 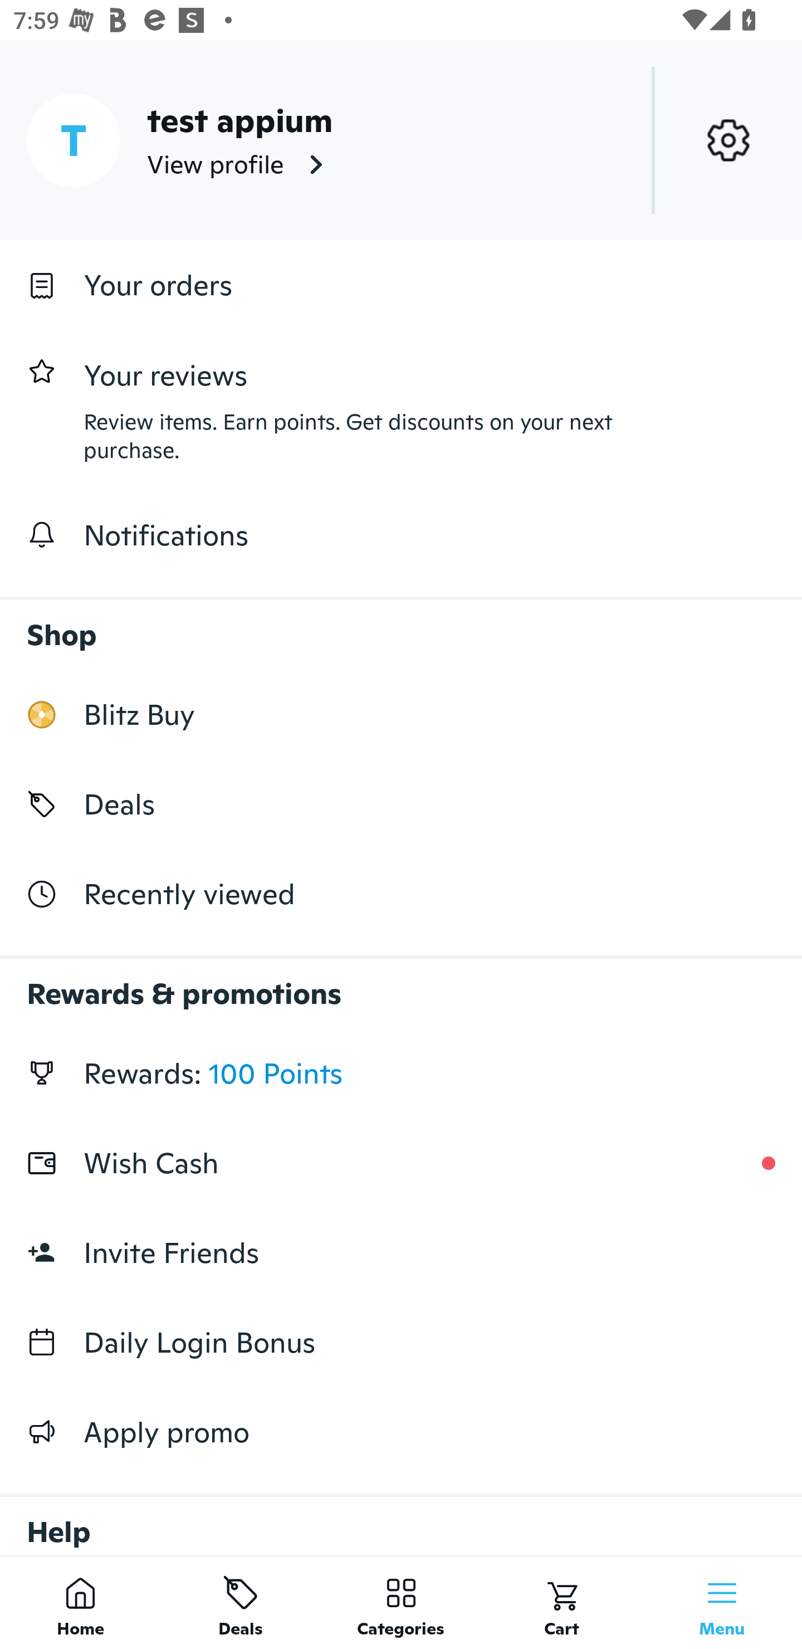 What do you see at coordinates (401, 1343) in the screenshot?
I see `Daily Login Bonus` at bounding box center [401, 1343].